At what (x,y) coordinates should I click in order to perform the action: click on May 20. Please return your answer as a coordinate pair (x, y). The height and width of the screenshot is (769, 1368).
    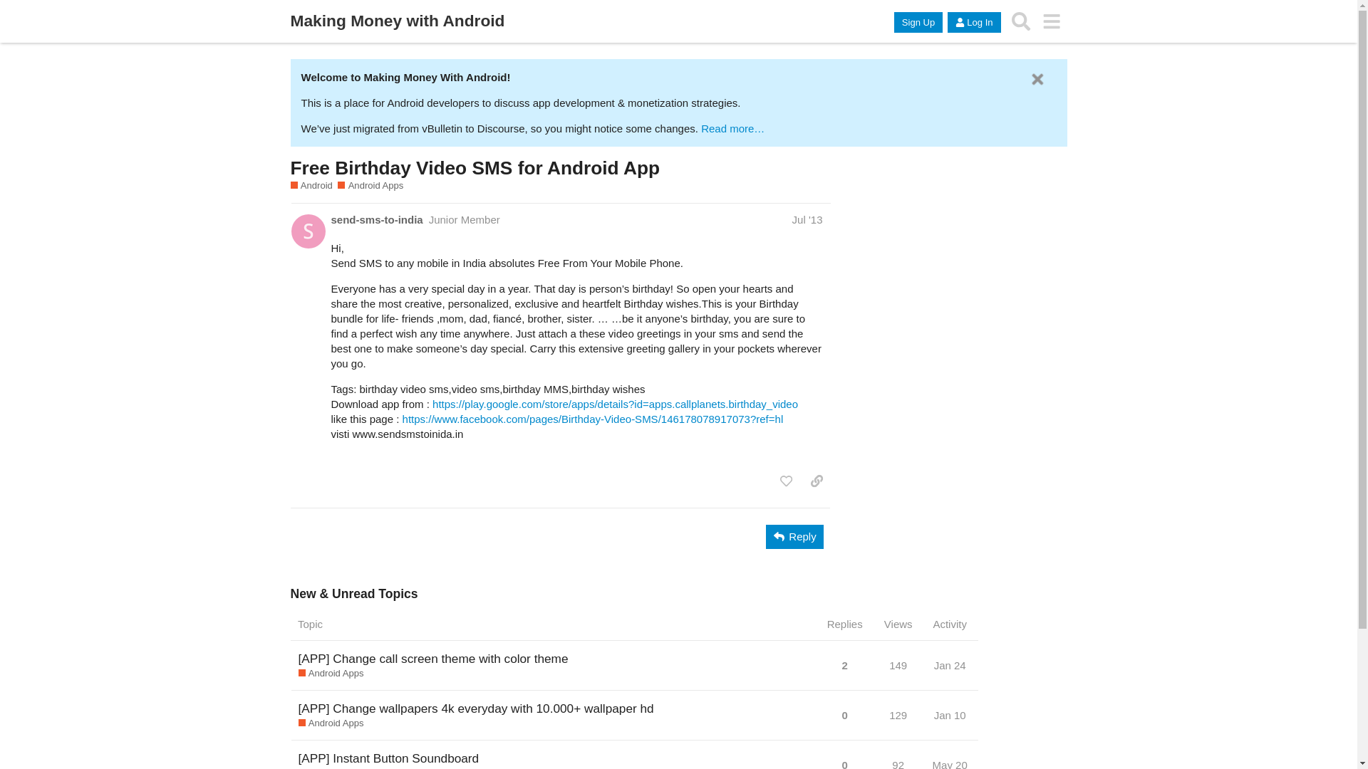
    Looking at the image, I should click on (950, 758).